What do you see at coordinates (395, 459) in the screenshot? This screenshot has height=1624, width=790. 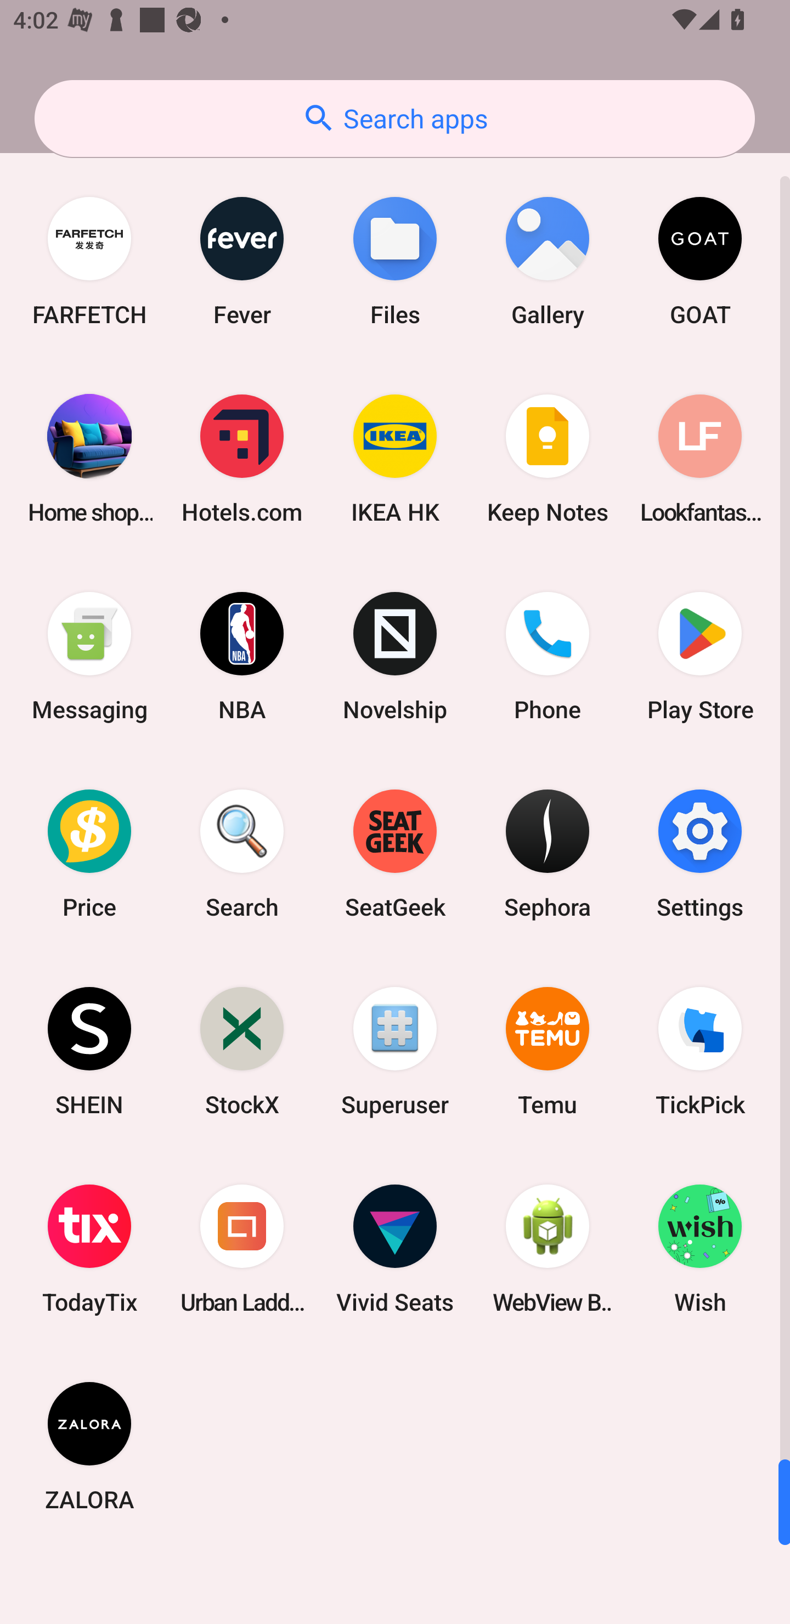 I see `IKEA HK` at bounding box center [395, 459].